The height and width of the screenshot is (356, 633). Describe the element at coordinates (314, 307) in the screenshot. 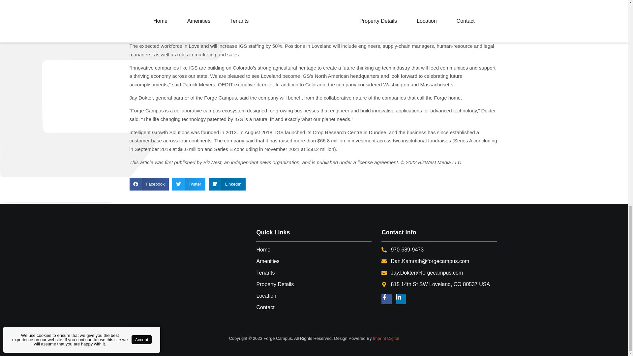

I see `Contact` at that location.